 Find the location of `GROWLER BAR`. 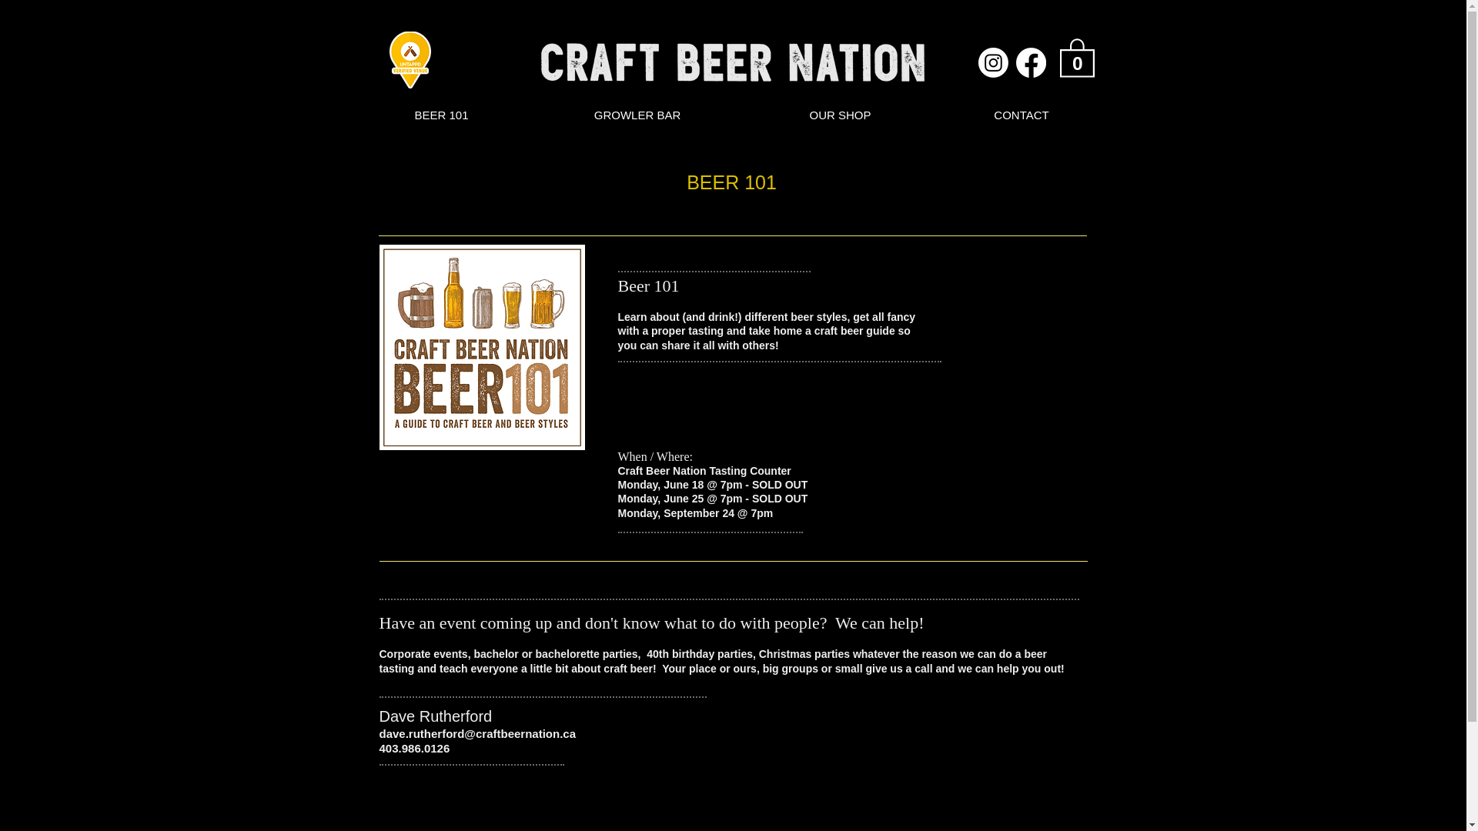

GROWLER BAR is located at coordinates (637, 115).